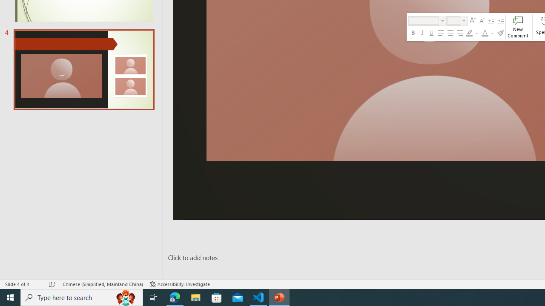  Describe the element at coordinates (488, 33) in the screenshot. I see `Font Color` at that location.